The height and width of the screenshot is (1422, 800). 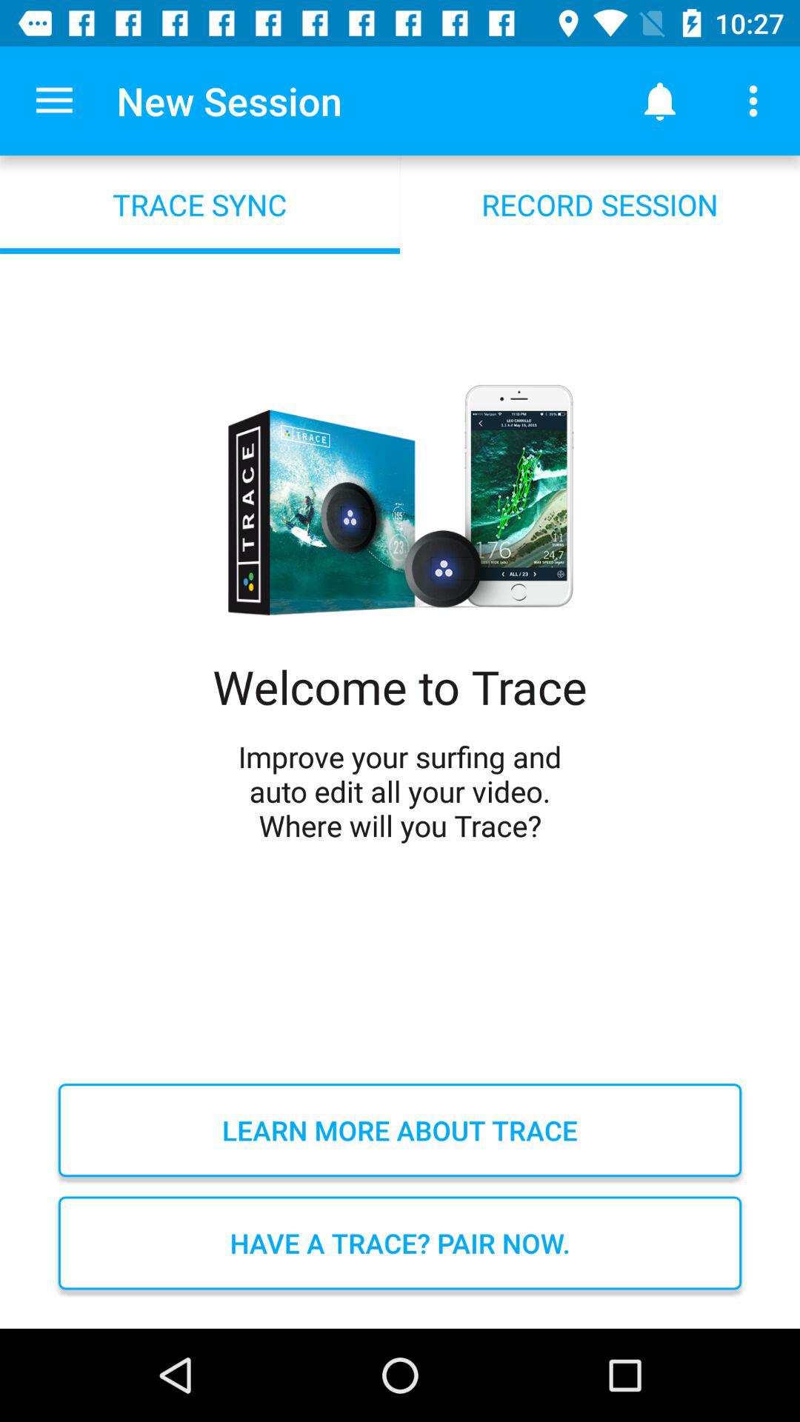 What do you see at coordinates (400, 1130) in the screenshot?
I see `tap learn more about icon` at bounding box center [400, 1130].